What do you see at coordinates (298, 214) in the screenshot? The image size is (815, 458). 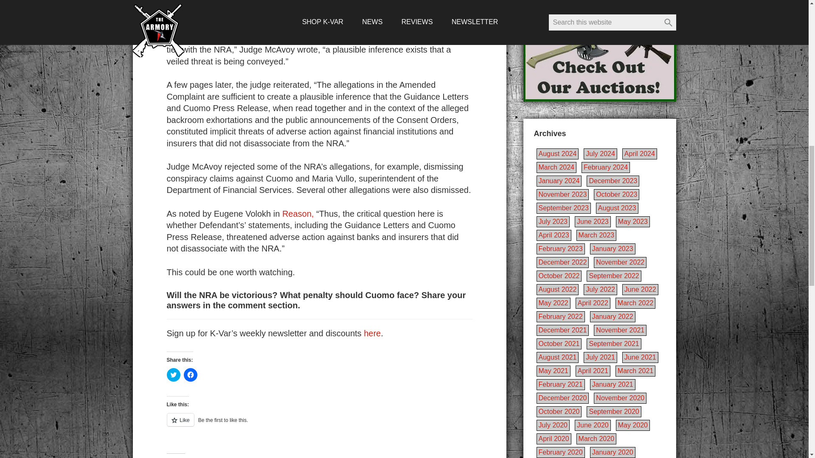 I see `Reason,` at bounding box center [298, 214].